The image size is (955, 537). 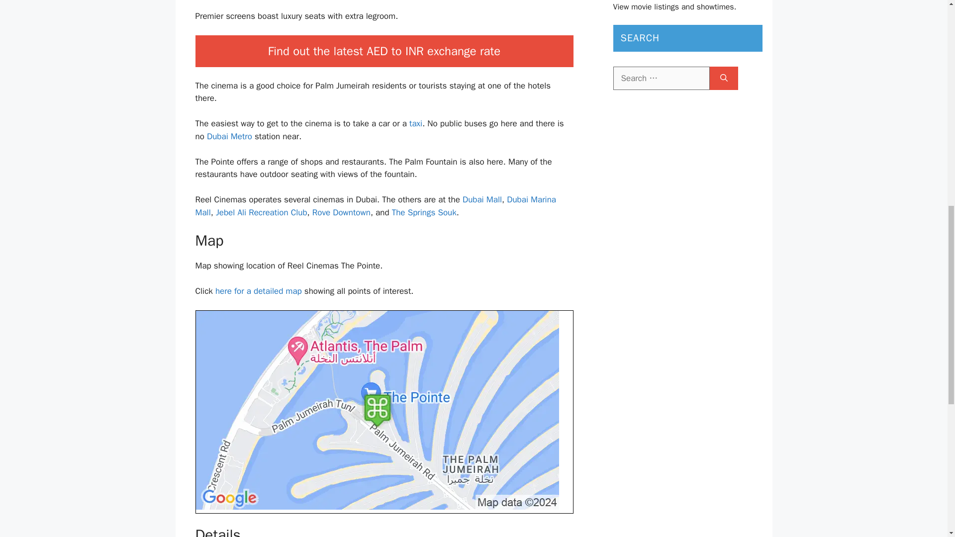 I want to click on Dubai Mall, so click(x=482, y=199).